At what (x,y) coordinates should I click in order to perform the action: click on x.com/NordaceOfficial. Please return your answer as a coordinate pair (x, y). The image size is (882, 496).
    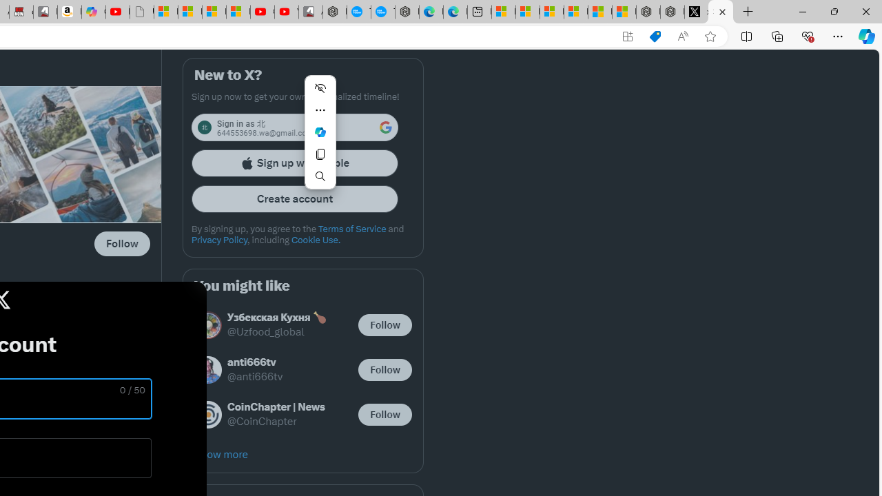
    Looking at the image, I should click on (696, 12).